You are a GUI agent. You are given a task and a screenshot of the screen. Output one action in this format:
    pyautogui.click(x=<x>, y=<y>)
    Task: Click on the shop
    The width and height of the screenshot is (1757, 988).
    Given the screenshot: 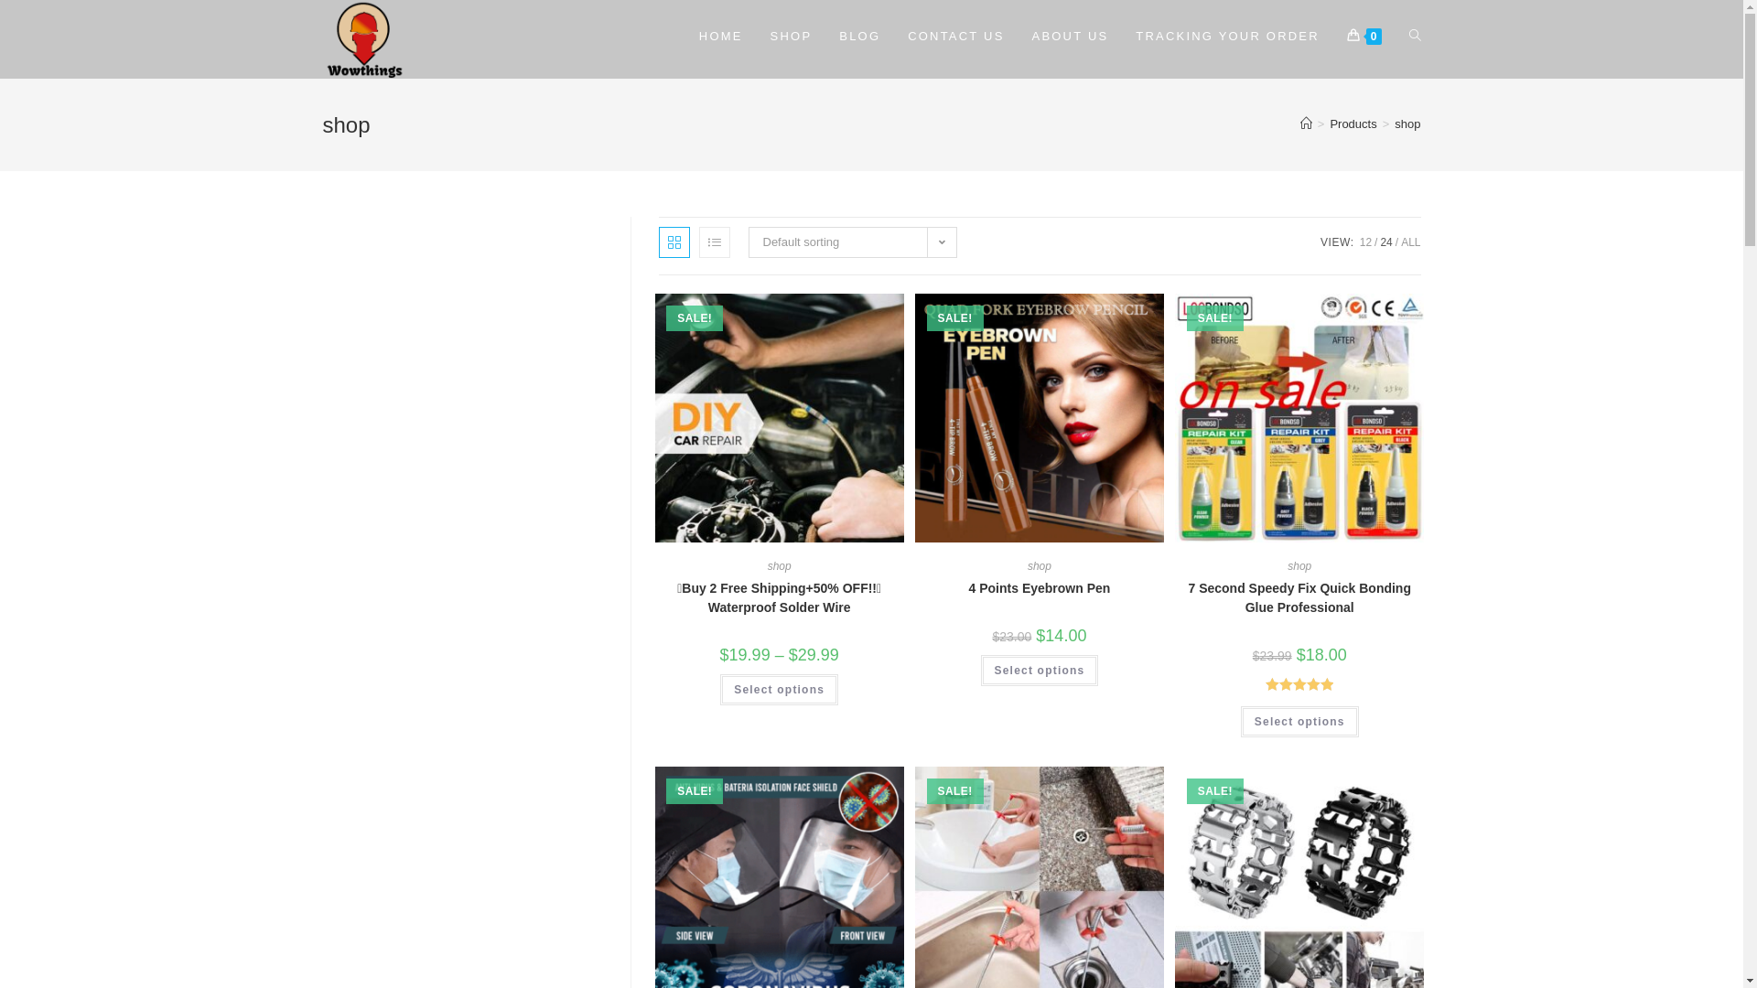 What is the action you would take?
    pyautogui.click(x=1040, y=566)
    